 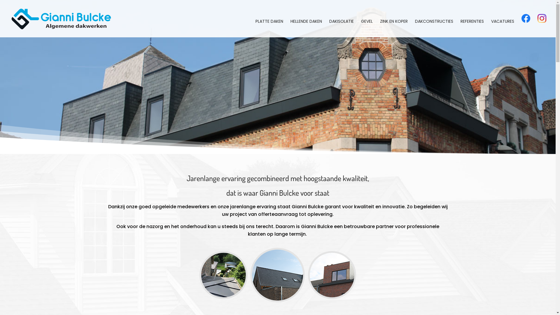 I want to click on REFERENTIES, so click(x=472, y=28).